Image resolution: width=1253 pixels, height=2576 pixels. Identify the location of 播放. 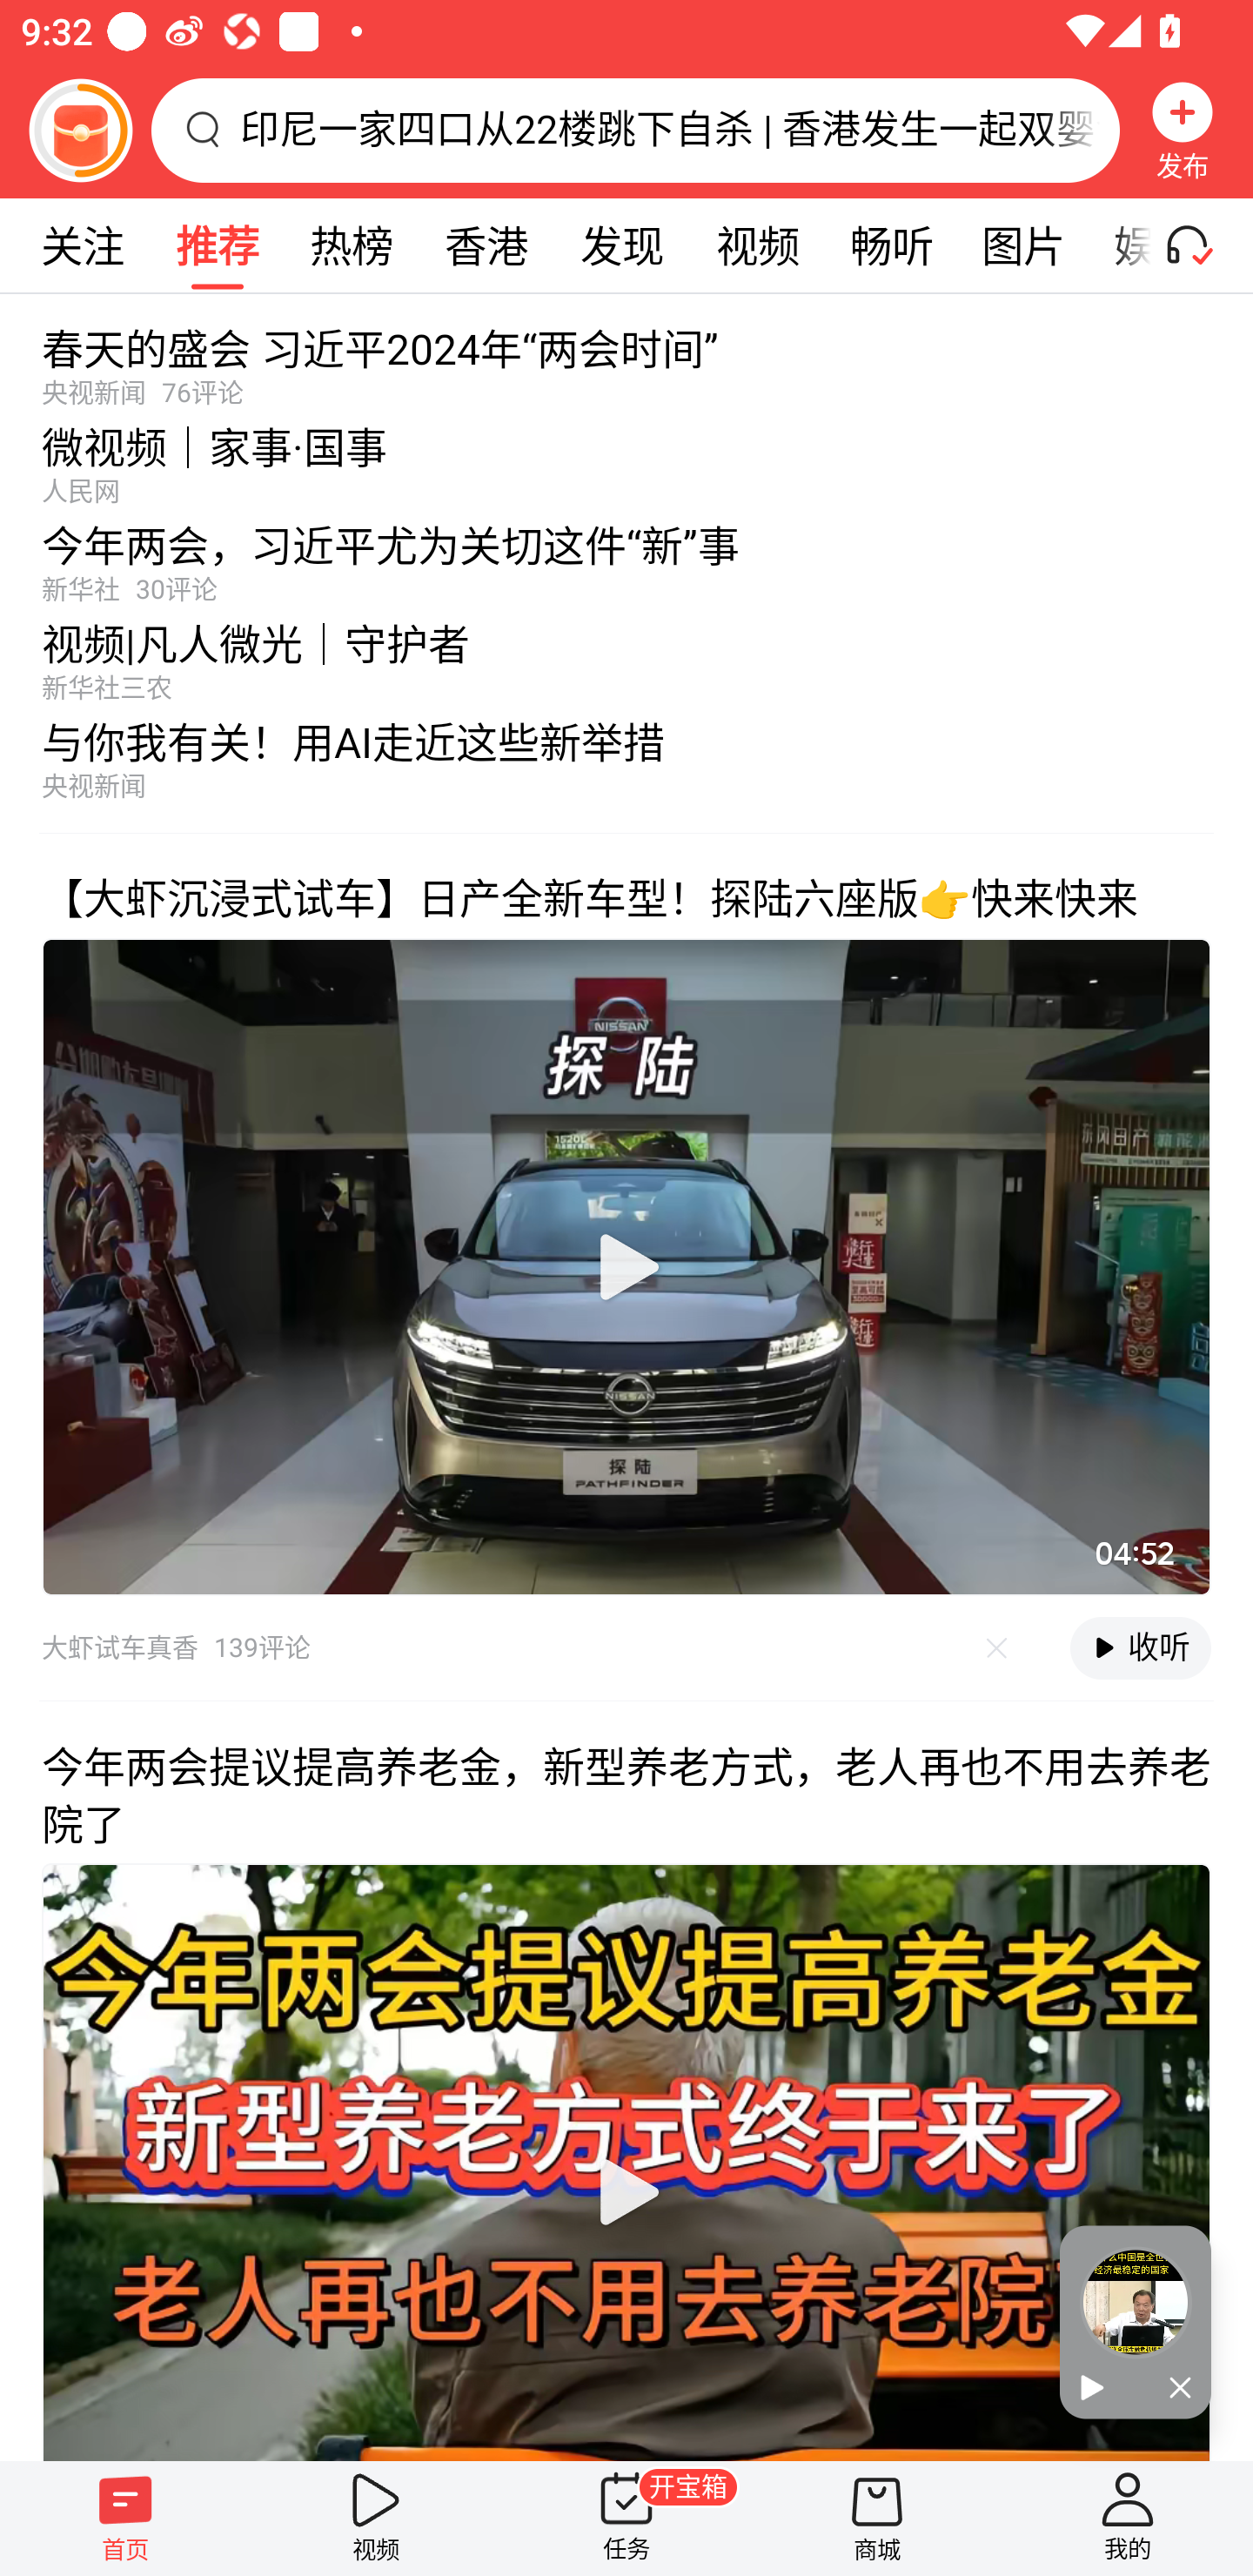
(1097, 2389).